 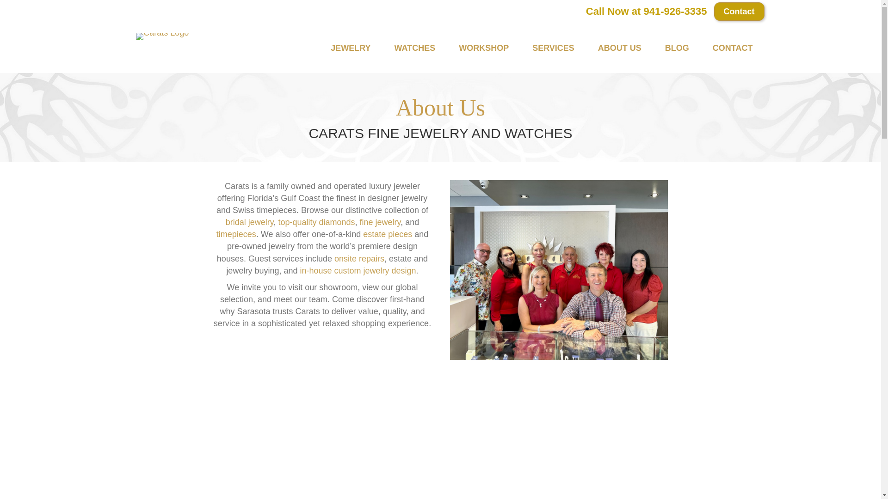 What do you see at coordinates (553, 48) in the screenshot?
I see `SERVICES` at bounding box center [553, 48].